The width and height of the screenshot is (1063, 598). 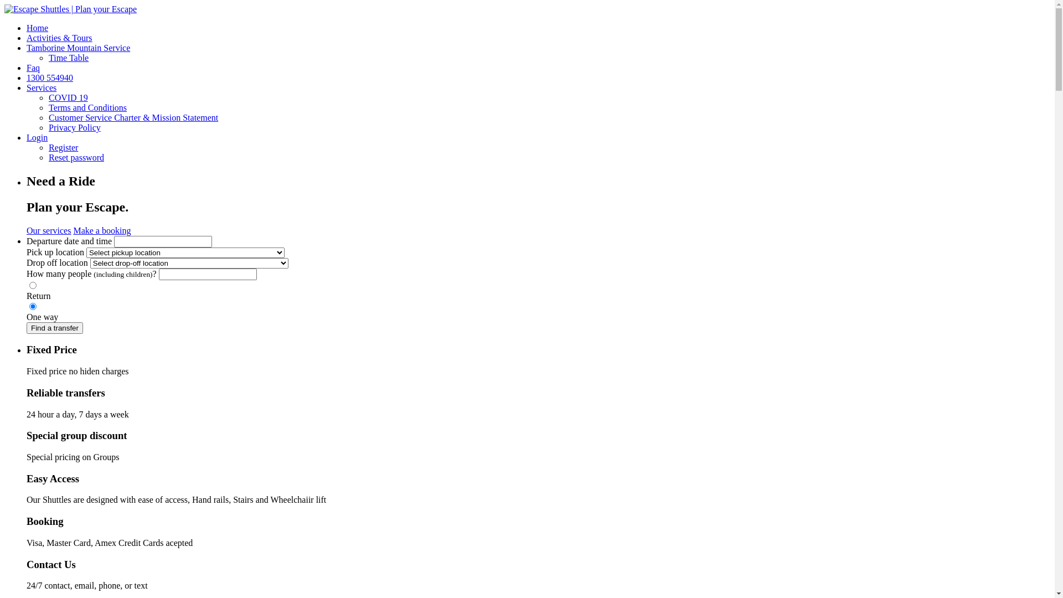 What do you see at coordinates (76, 157) in the screenshot?
I see `Reset password` at bounding box center [76, 157].